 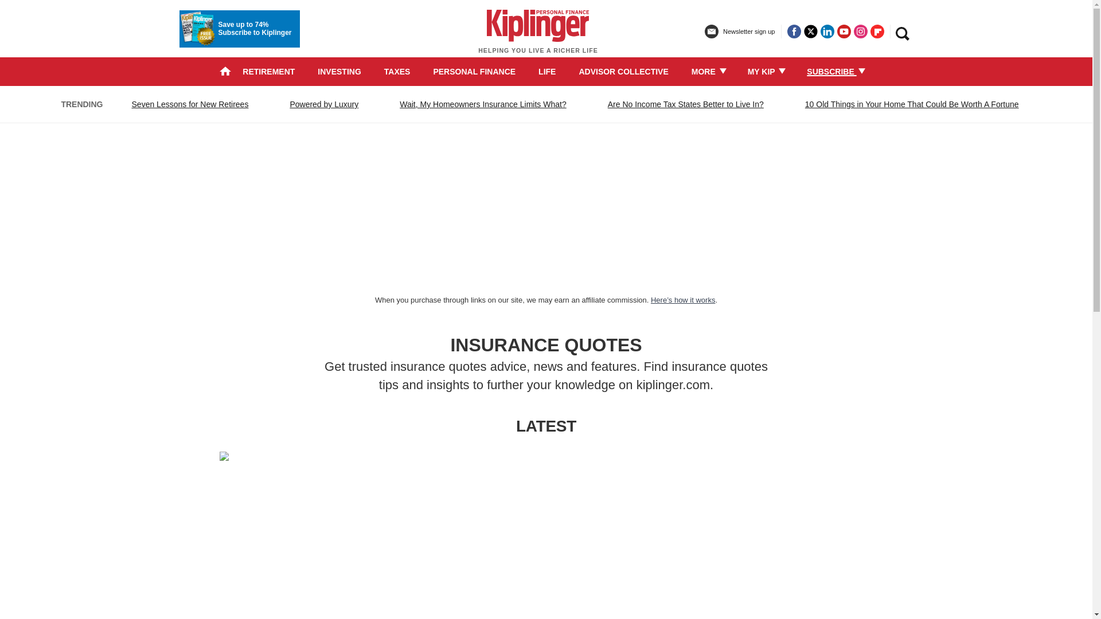 What do you see at coordinates (547, 71) in the screenshot?
I see `LIFE` at bounding box center [547, 71].